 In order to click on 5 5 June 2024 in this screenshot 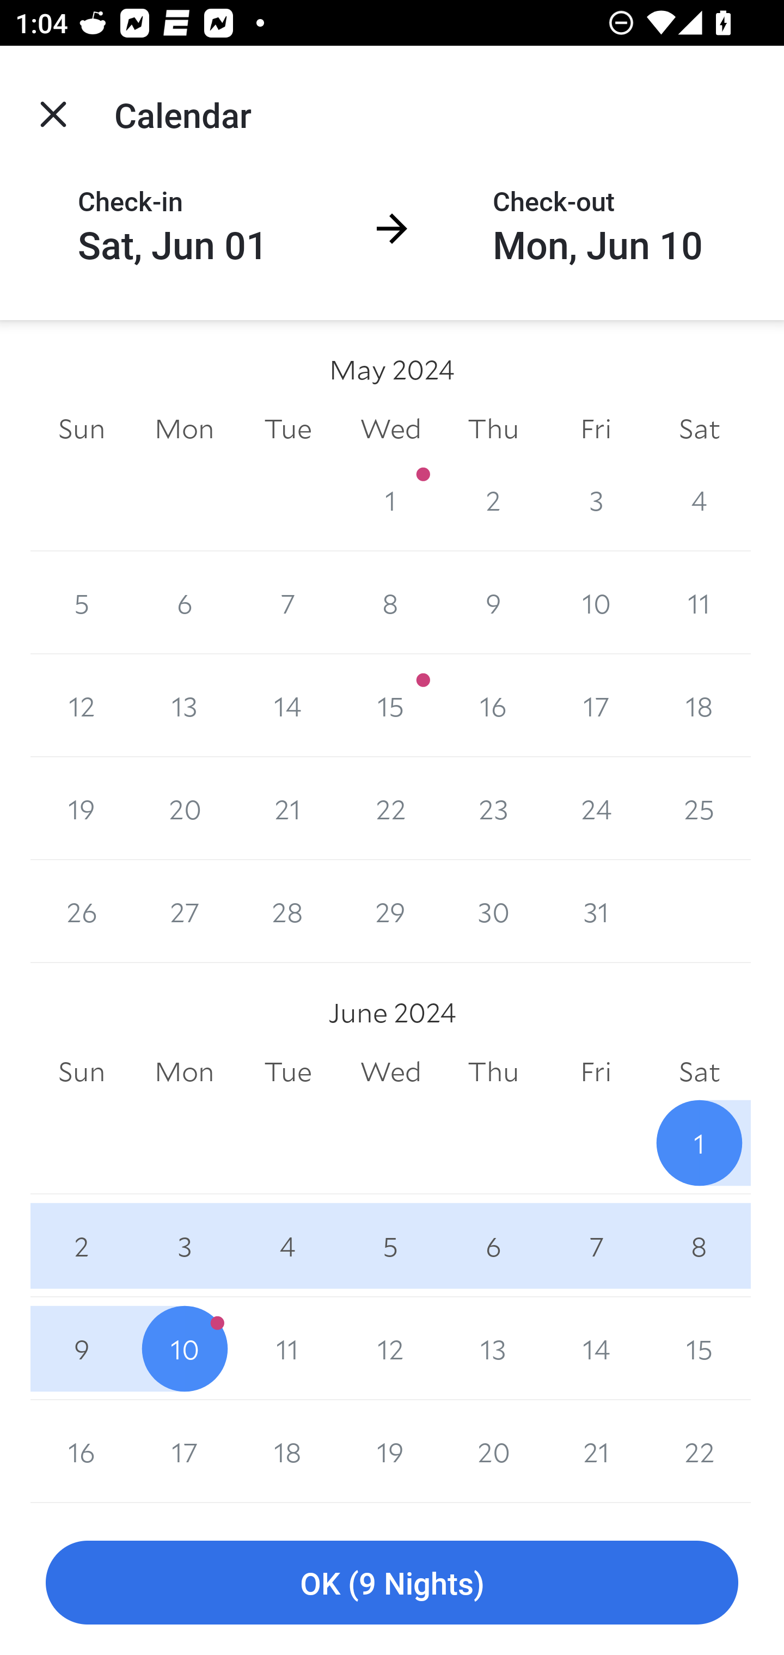, I will do `click(391, 1246)`.